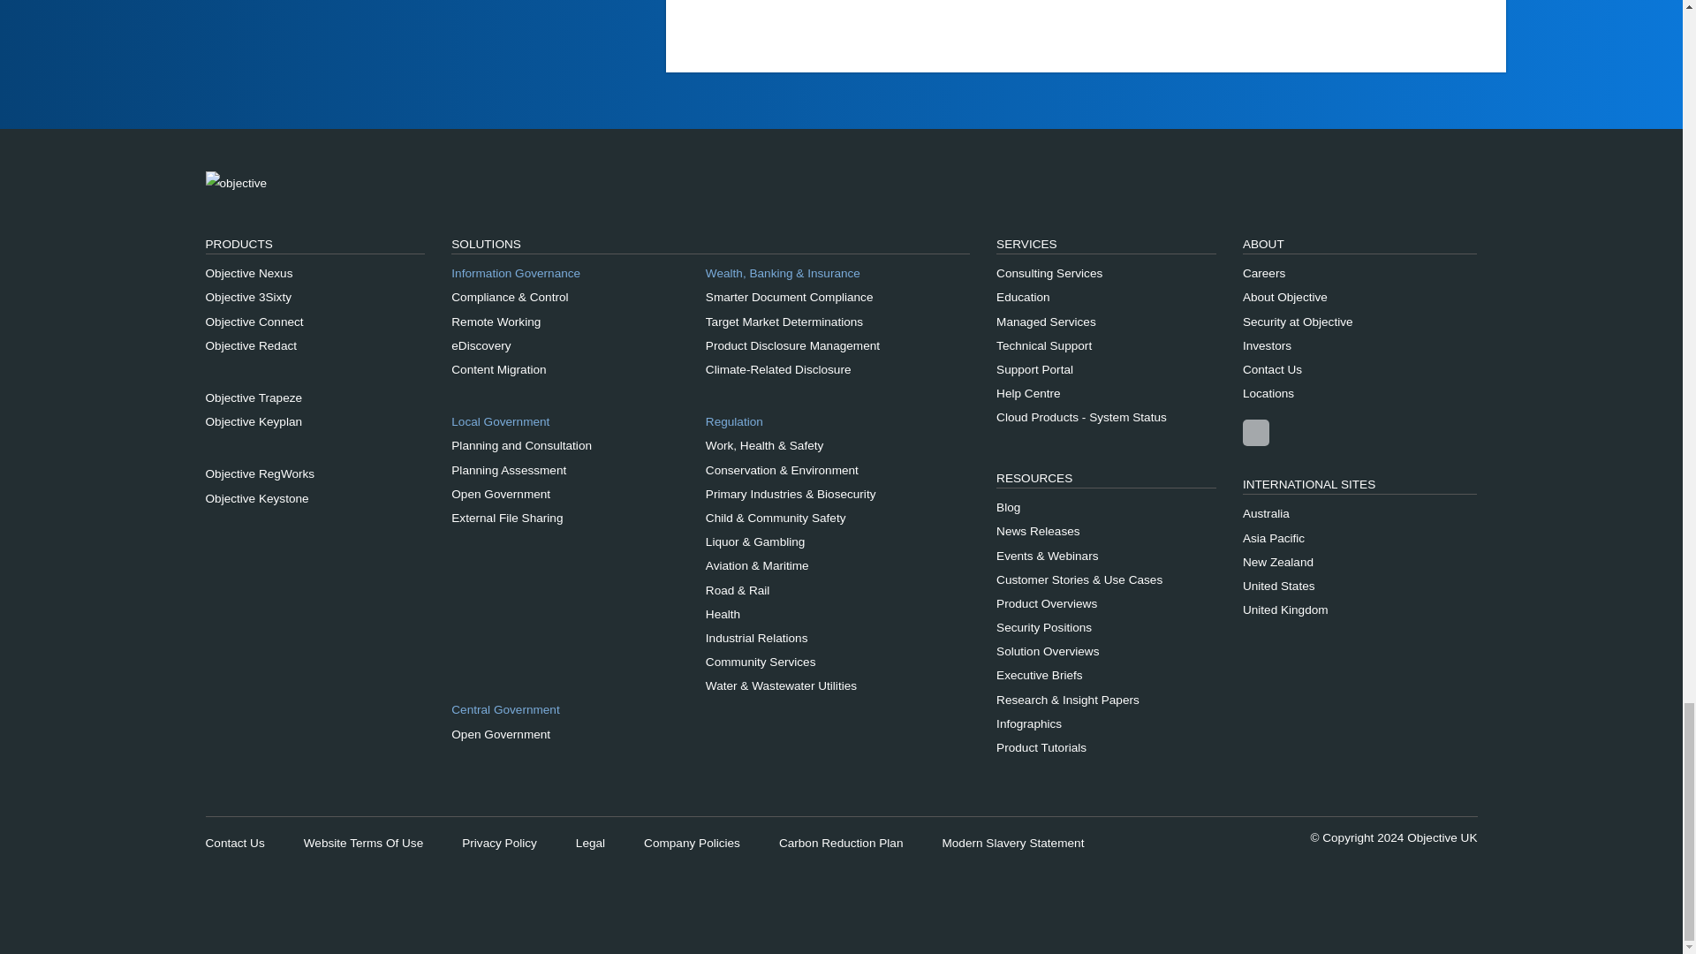  Describe the element at coordinates (314, 346) in the screenshot. I see `Objective Redact` at that location.